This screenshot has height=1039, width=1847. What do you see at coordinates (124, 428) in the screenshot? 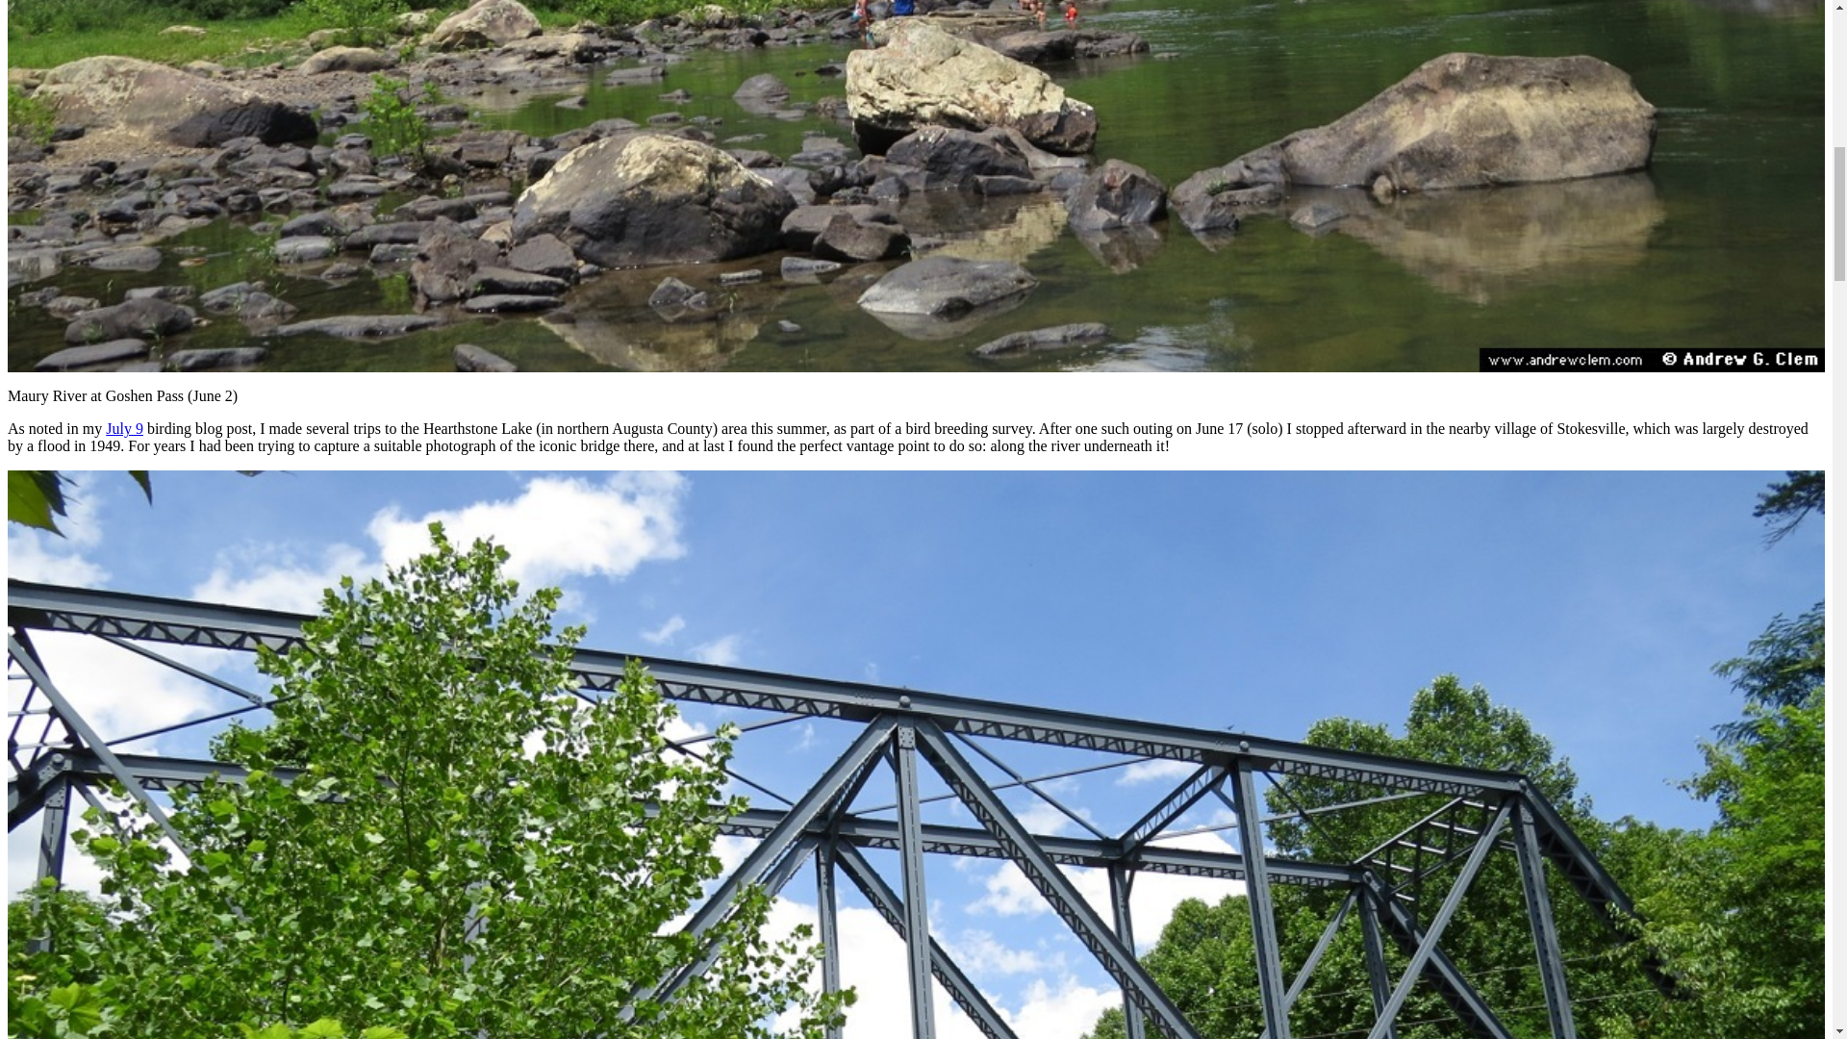
I see `July 9` at bounding box center [124, 428].